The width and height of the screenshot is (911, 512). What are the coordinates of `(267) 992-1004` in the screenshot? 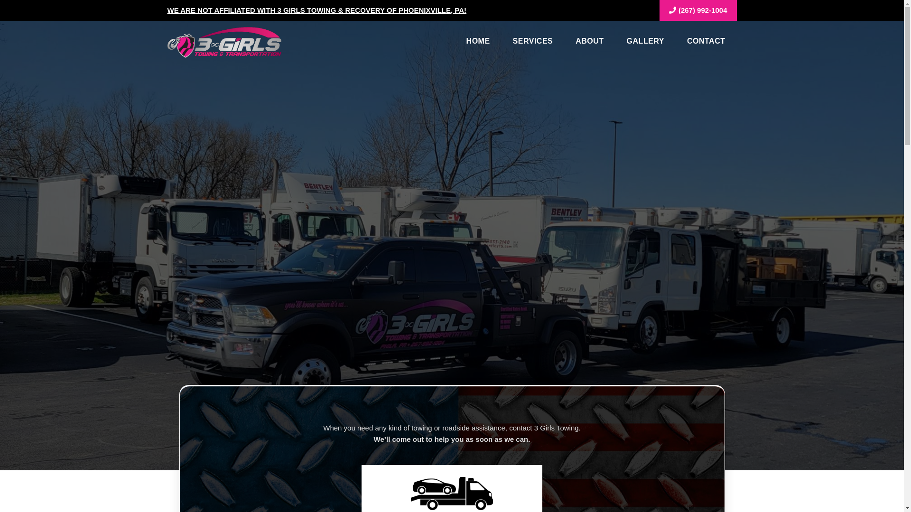 It's located at (698, 10).